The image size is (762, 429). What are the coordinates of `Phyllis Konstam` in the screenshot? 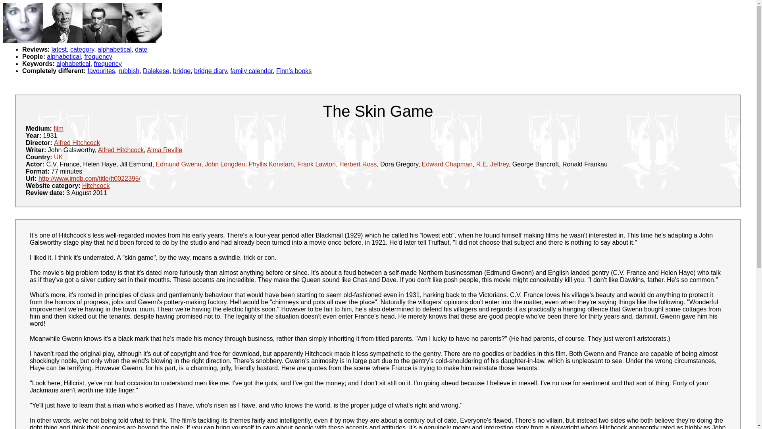 It's located at (271, 164).